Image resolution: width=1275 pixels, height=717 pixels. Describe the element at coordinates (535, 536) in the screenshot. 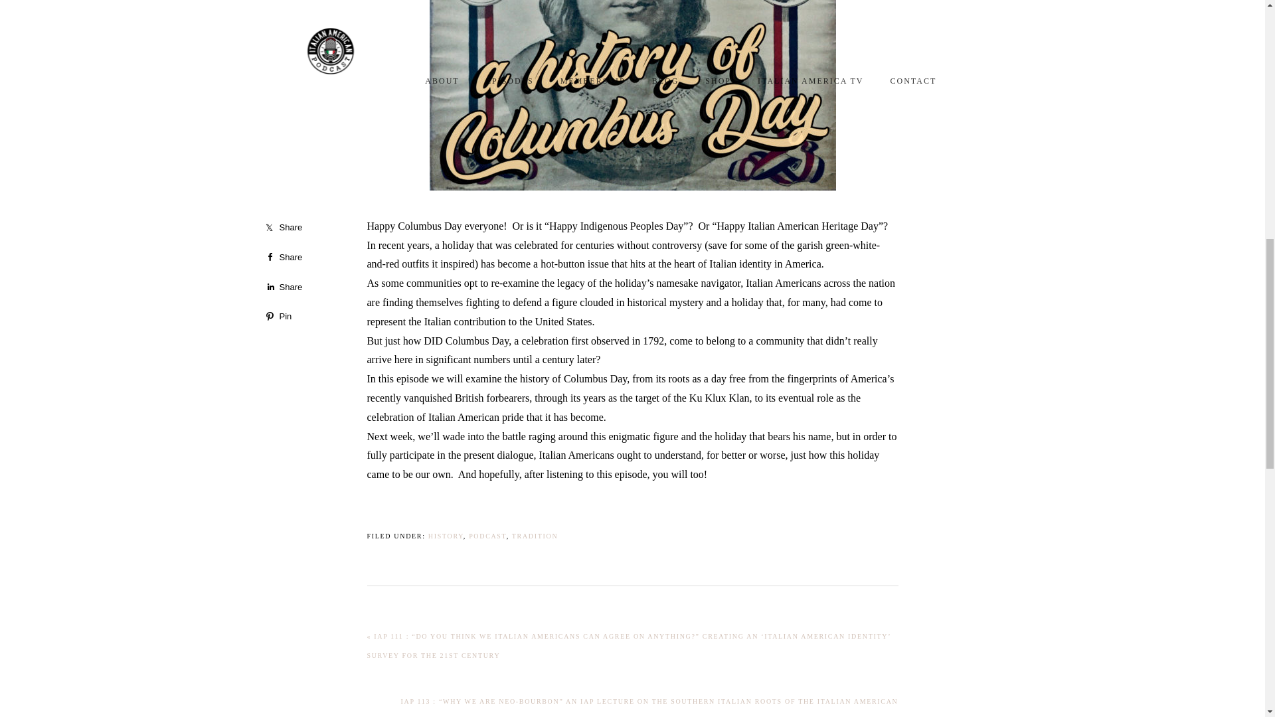

I see `TRADITION` at that location.